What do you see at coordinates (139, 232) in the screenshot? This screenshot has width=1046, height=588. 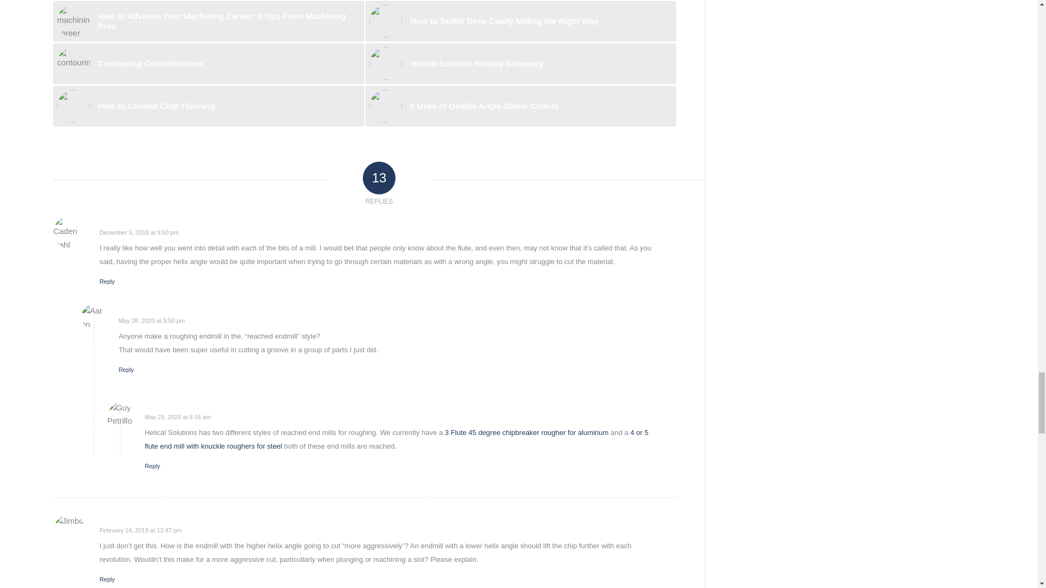 I see `December 5, 2018 at 9:50 pm` at bounding box center [139, 232].